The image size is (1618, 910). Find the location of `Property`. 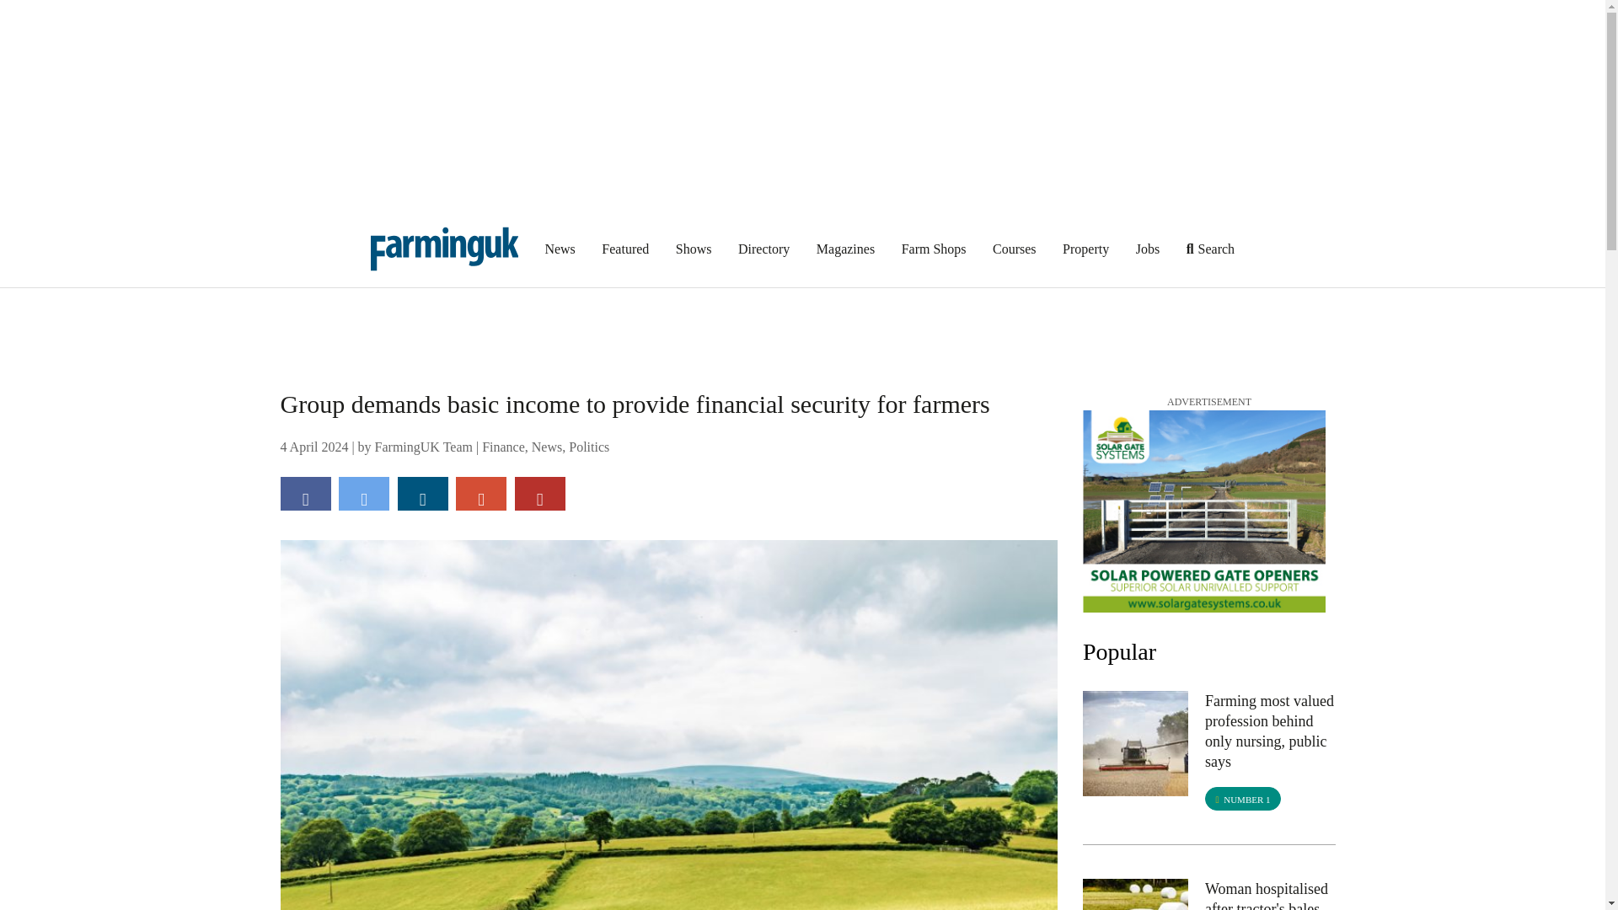

Property is located at coordinates (1085, 248).